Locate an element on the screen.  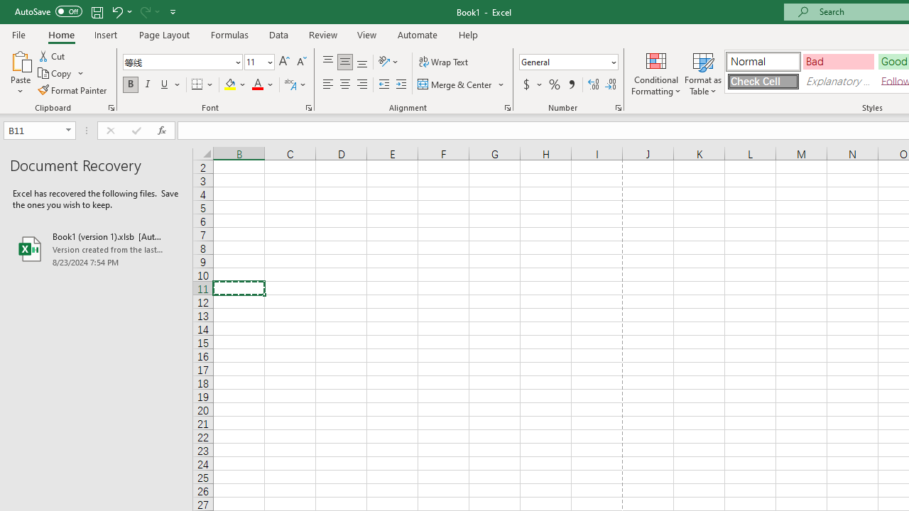
Decrease Indent is located at coordinates (383, 85).